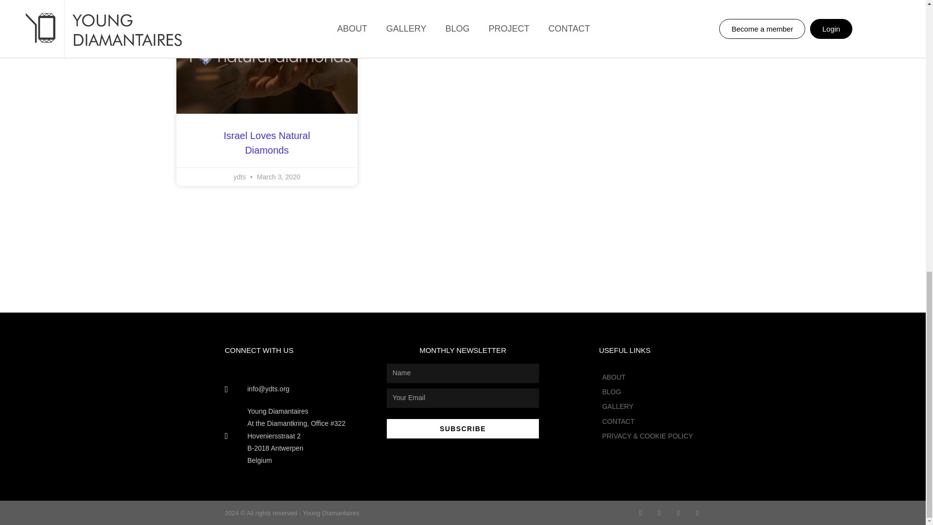 This screenshot has height=525, width=933. What do you see at coordinates (647, 377) in the screenshot?
I see `ABOUT` at bounding box center [647, 377].